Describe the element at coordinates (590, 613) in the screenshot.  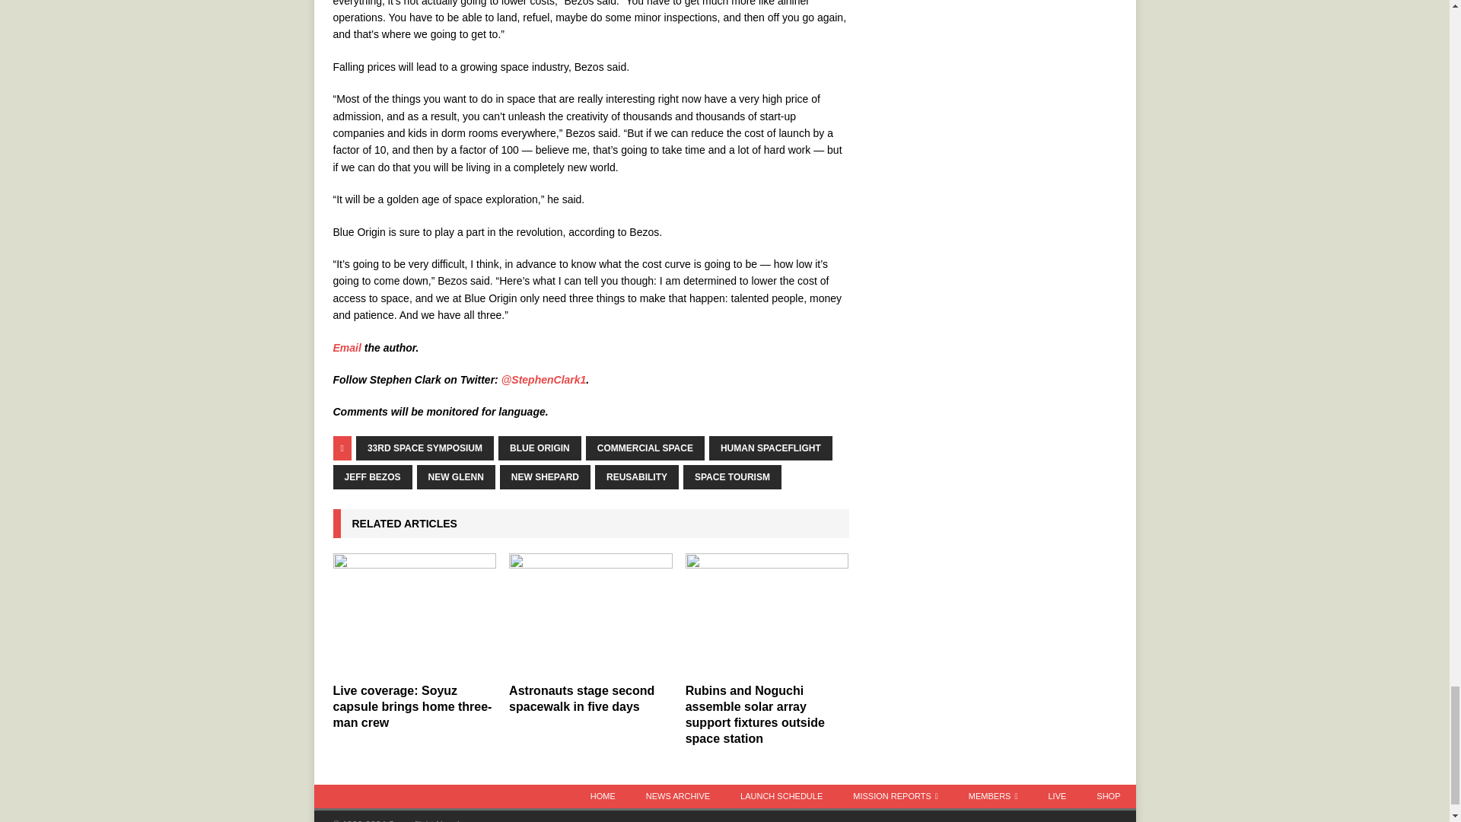
I see `Astronauts stage second spacewalk in five days` at that location.